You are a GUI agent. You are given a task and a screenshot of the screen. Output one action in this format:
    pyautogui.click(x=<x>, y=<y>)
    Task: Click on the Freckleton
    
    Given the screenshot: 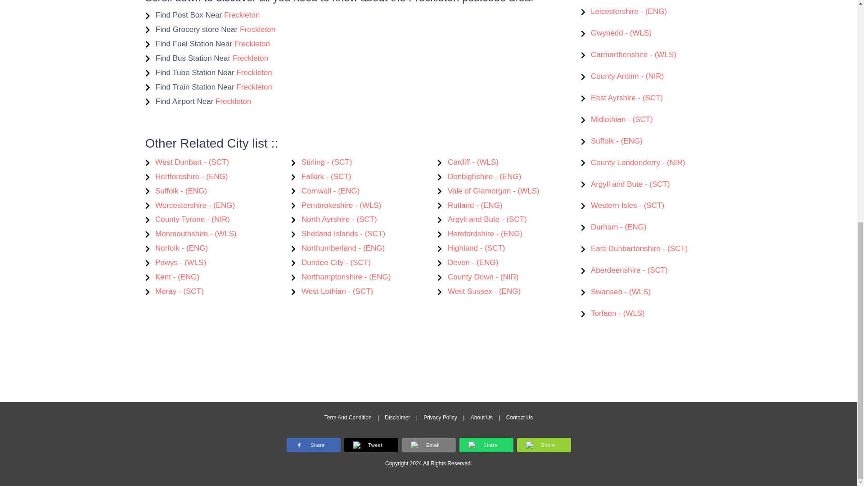 What is the action you would take?
    pyautogui.click(x=250, y=58)
    